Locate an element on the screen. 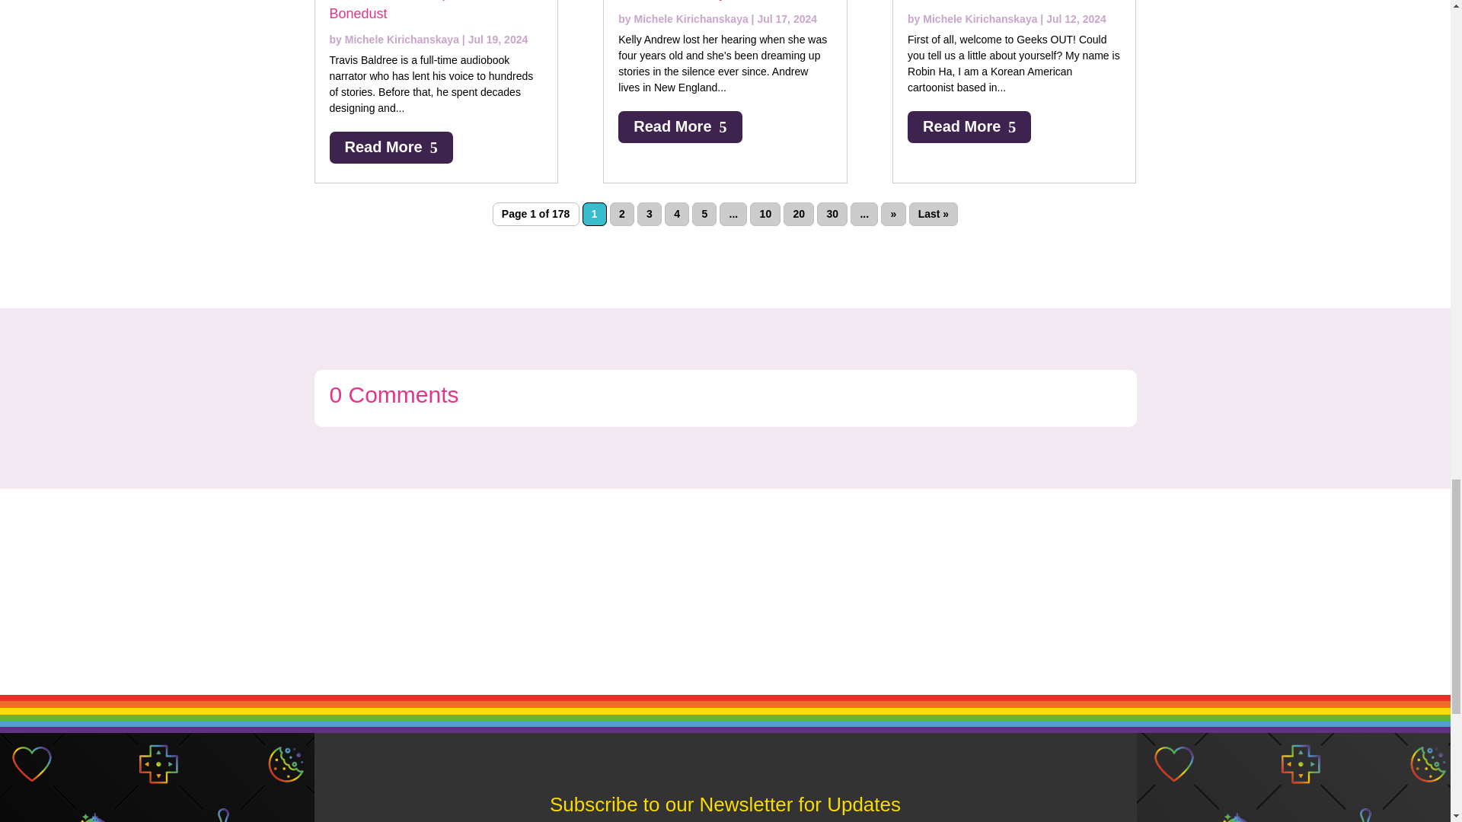 This screenshot has width=1462, height=822. Read More is located at coordinates (679, 126).